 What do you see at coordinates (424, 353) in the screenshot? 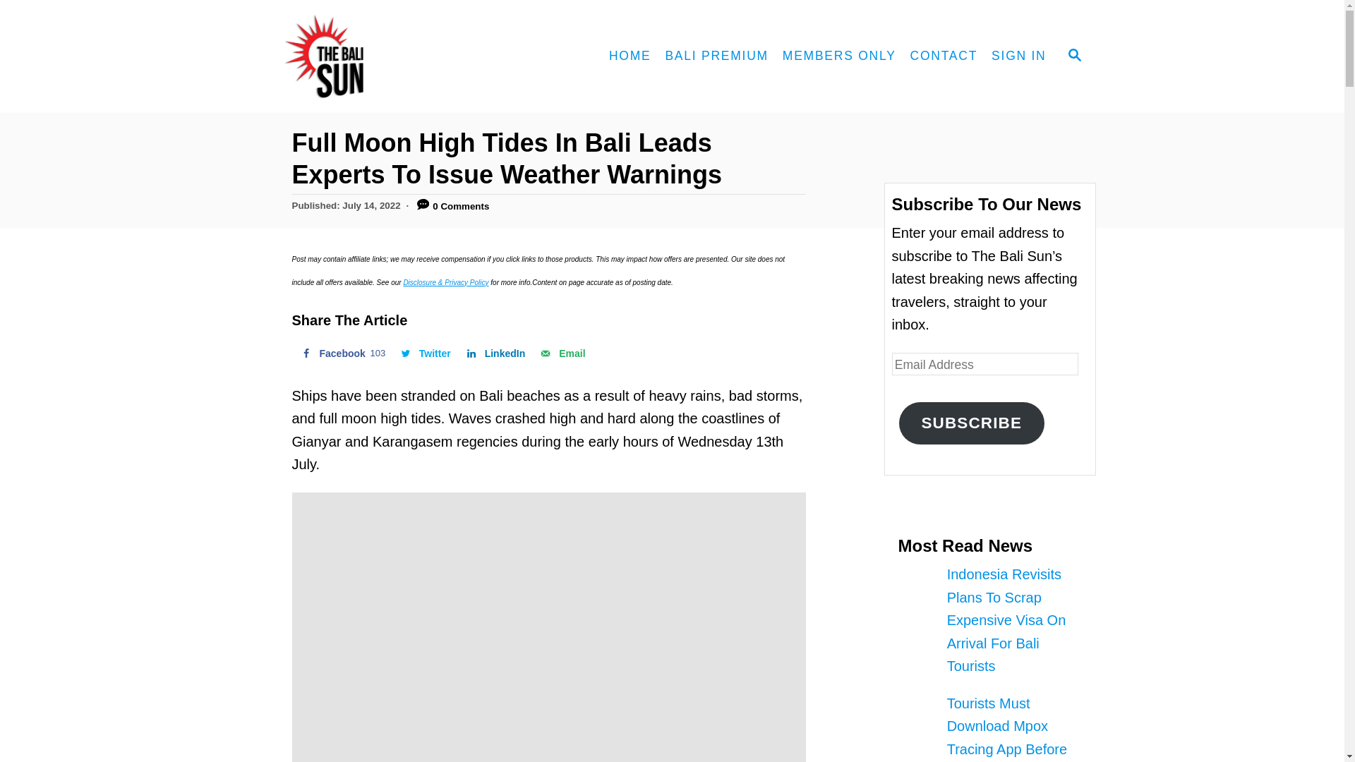
I see `SEARCH` at bounding box center [424, 353].